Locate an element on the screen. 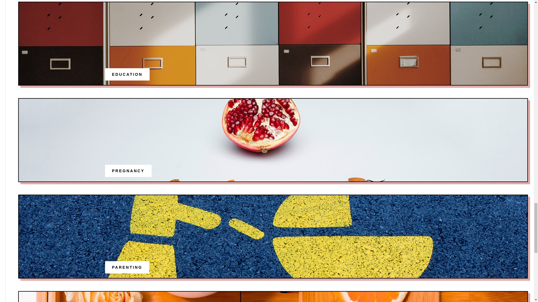 This screenshot has width=538, height=302. EDUCATION is located at coordinates (127, 74).